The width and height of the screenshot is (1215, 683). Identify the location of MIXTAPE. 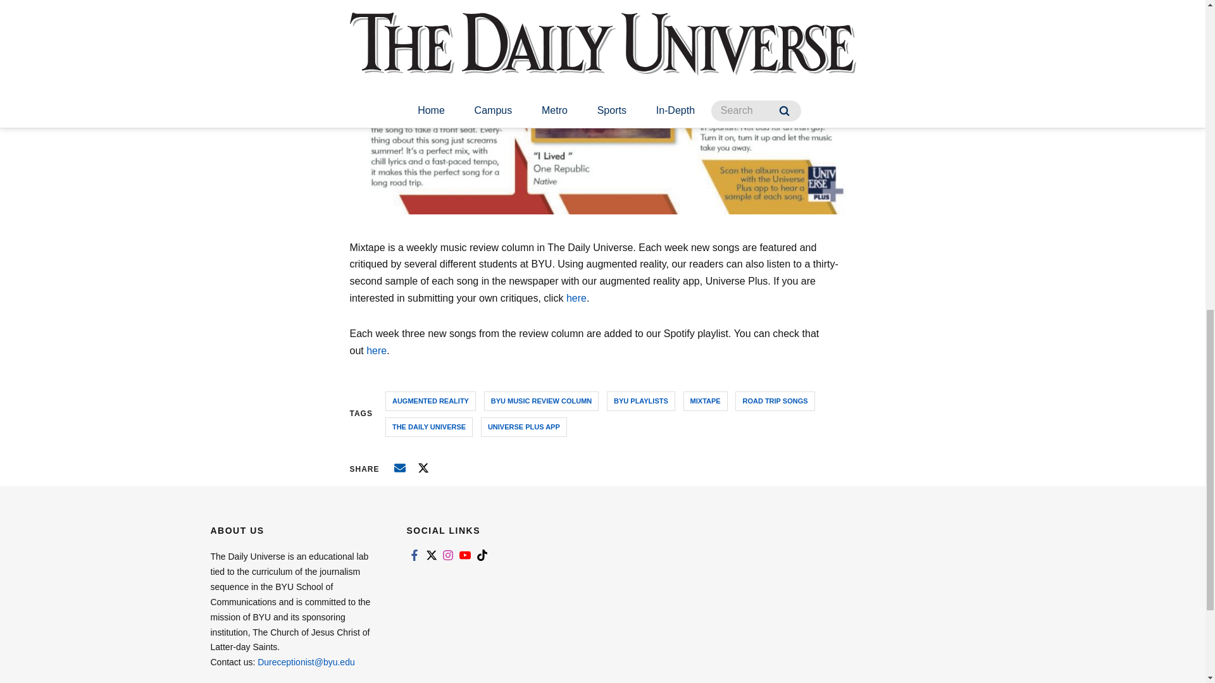
(705, 401).